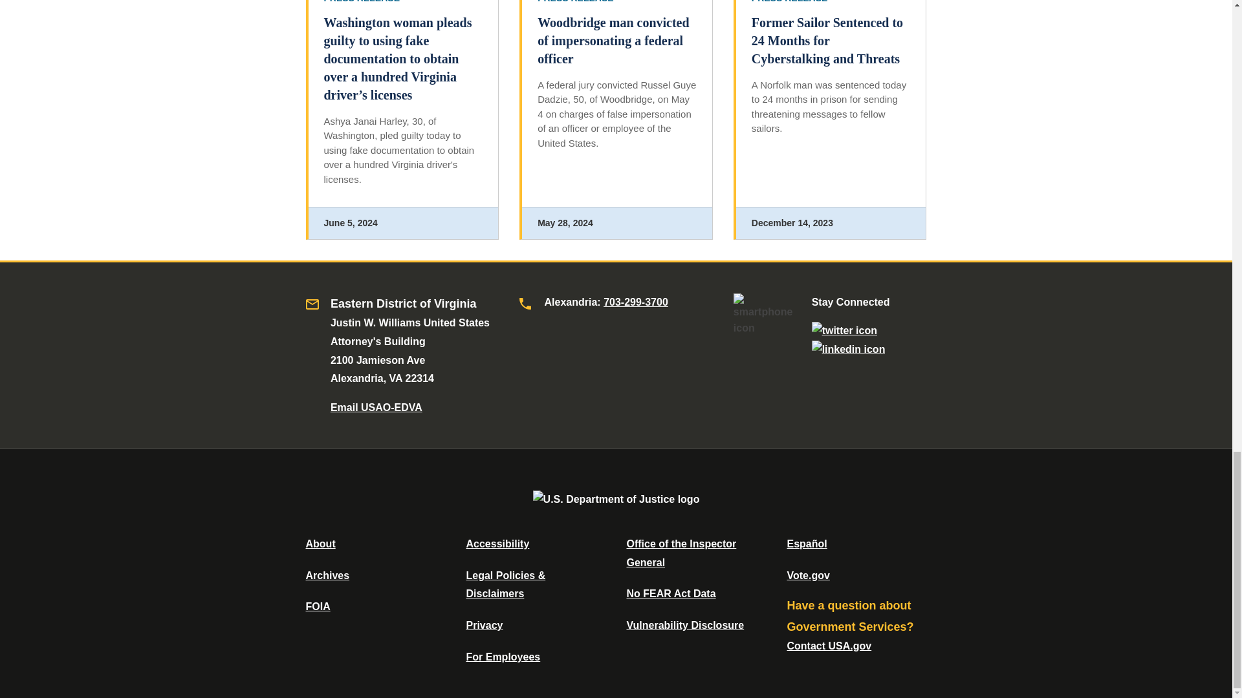 This screenshot has height=698, width=1242. Describe the element at coordinates (327, 575) in the screenshot. I see `Department of Justice Archive` at that location.